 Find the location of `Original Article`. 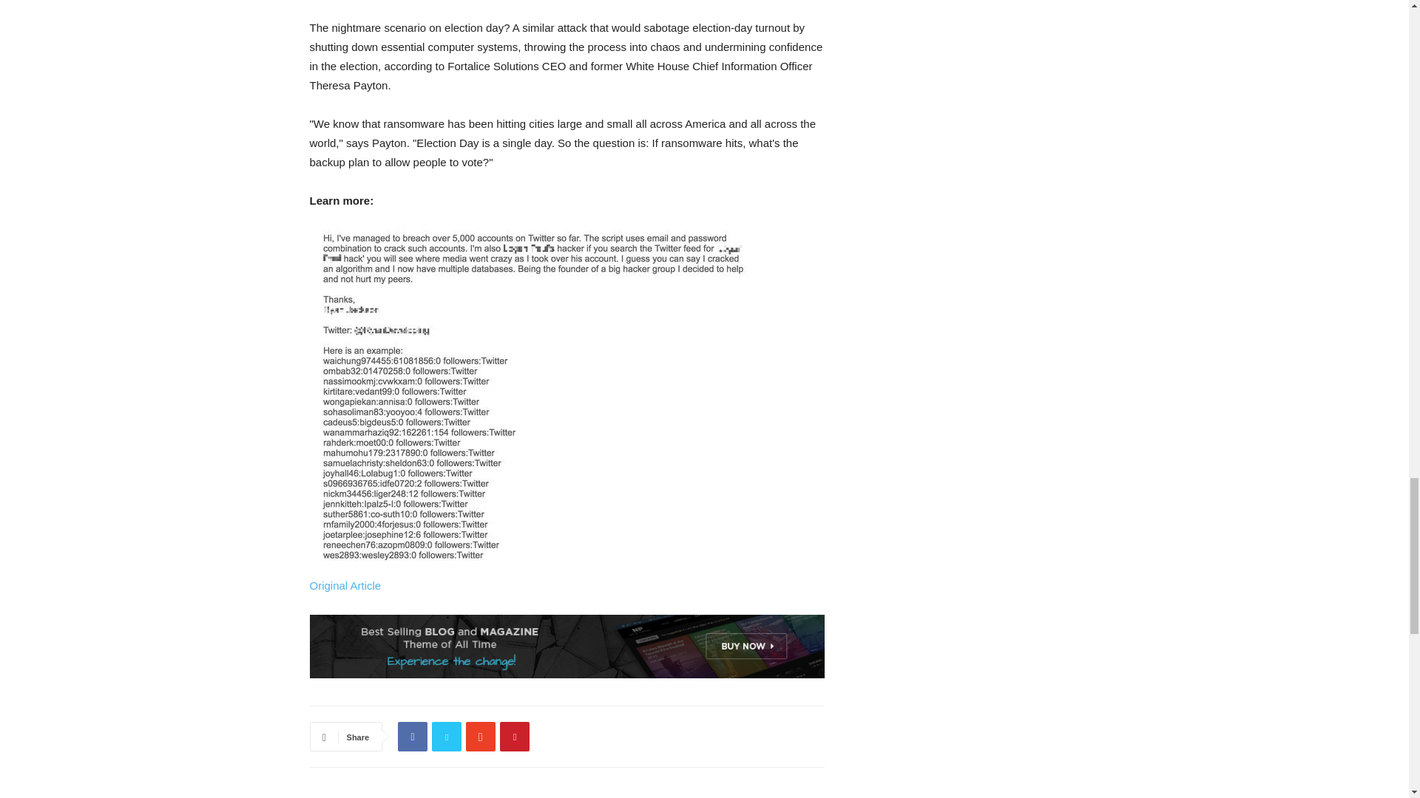

Original Article is located at coordinates (345, 585).